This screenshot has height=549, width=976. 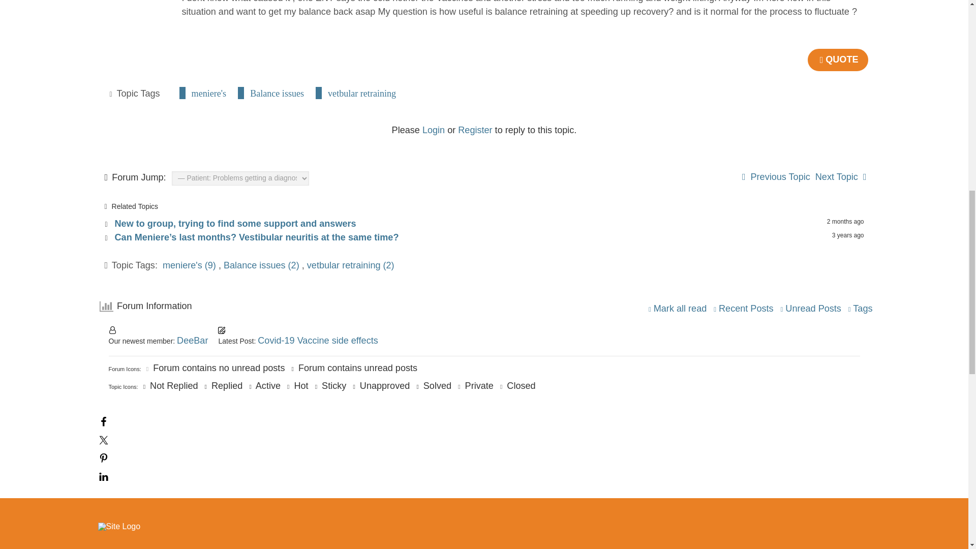 What do you see at coordinates (434, 130) in the screenshot?
I see `Login` at bounding box center [434, 130].